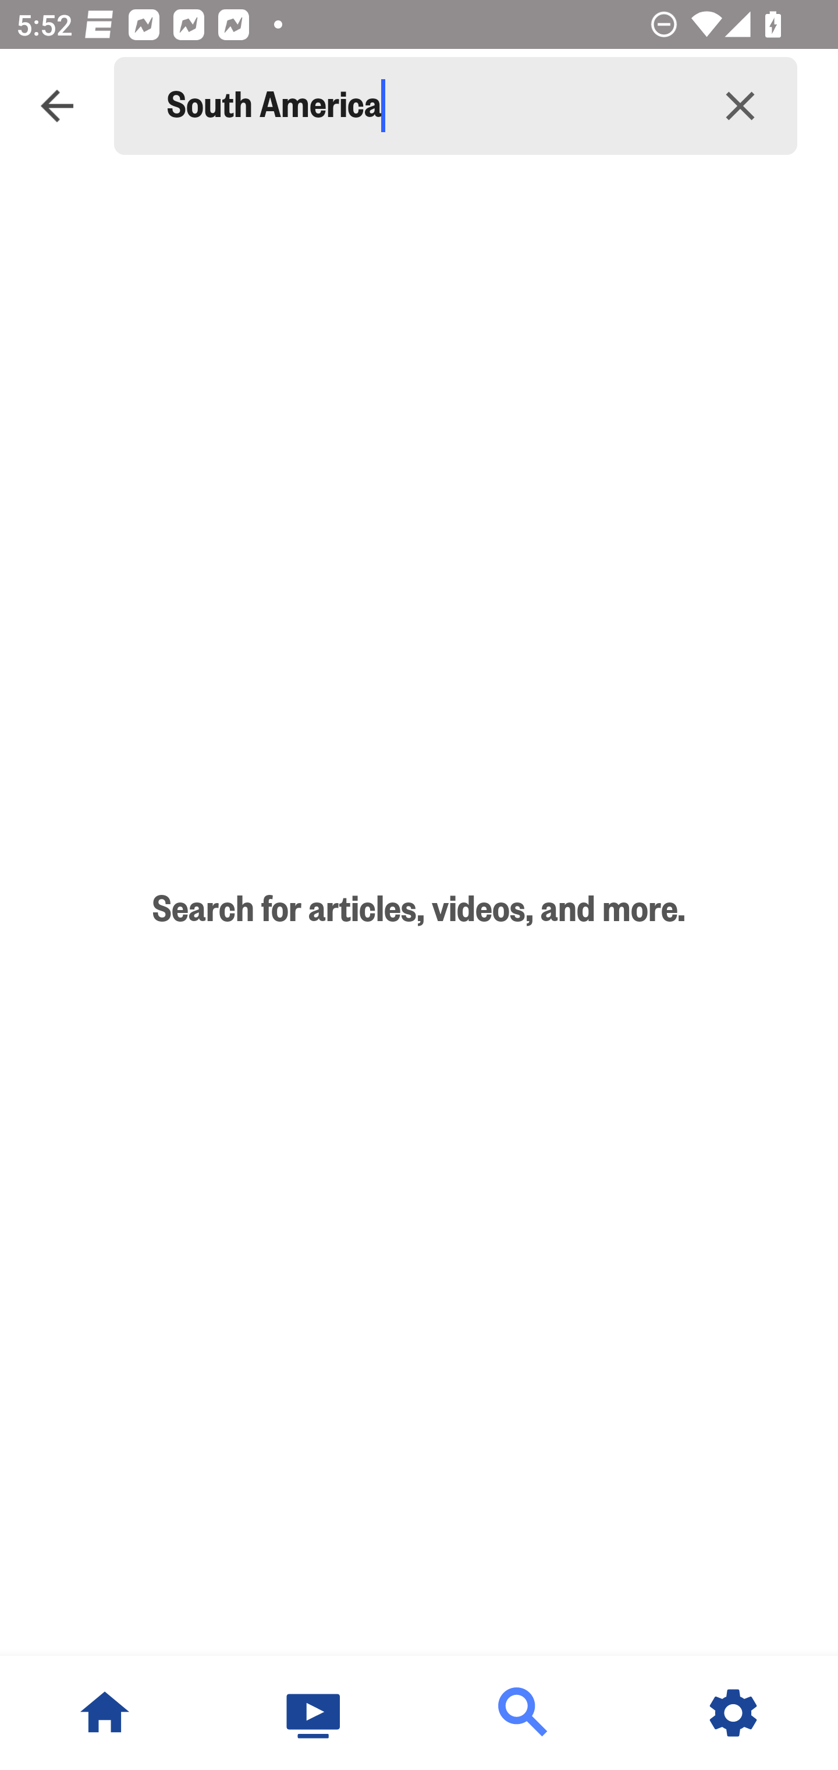  I want to click on South America, so click(425, 106).